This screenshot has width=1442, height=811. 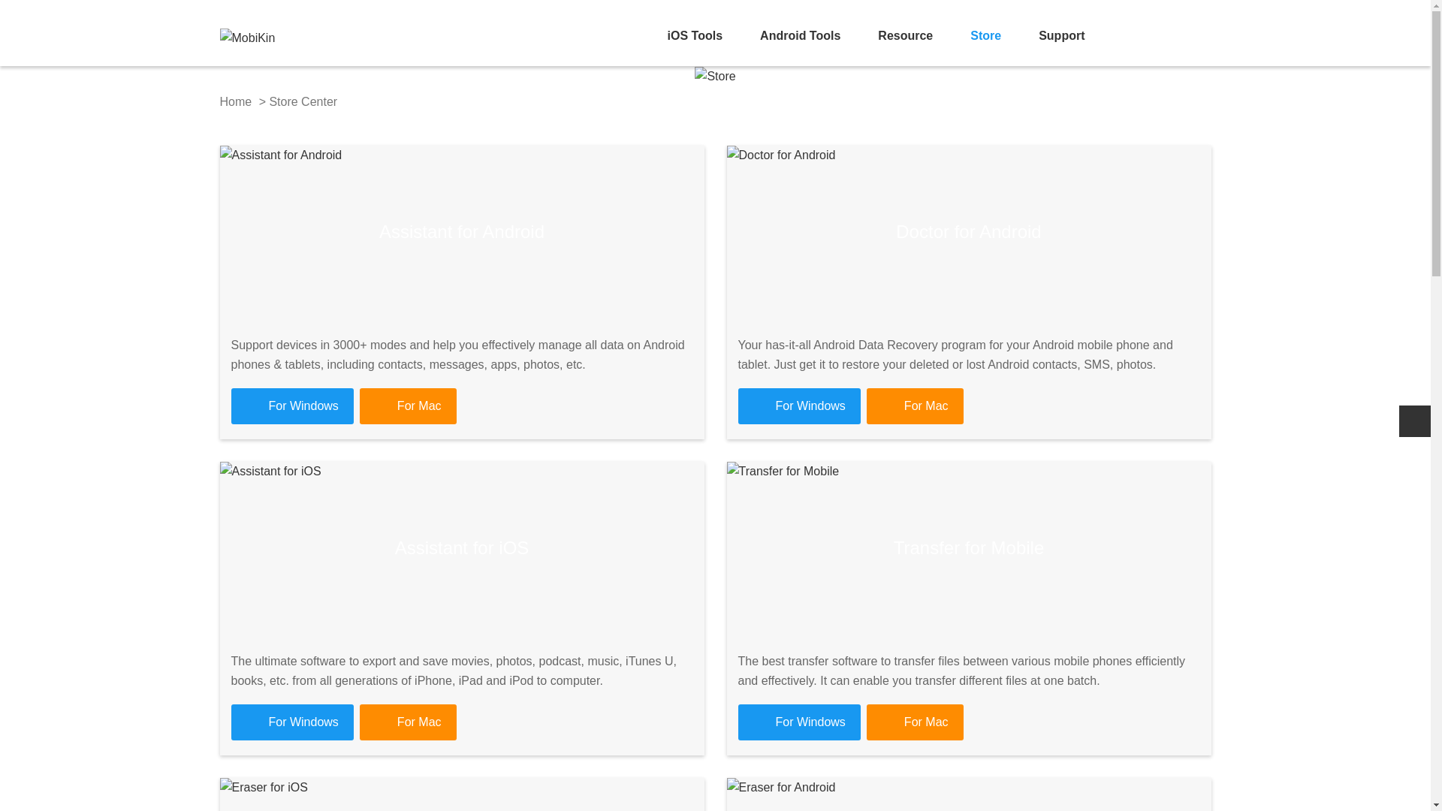 What do you see at coordinates (408, 405) in the screenshot?
I see `For Mac` at bounding box center [408, 405].